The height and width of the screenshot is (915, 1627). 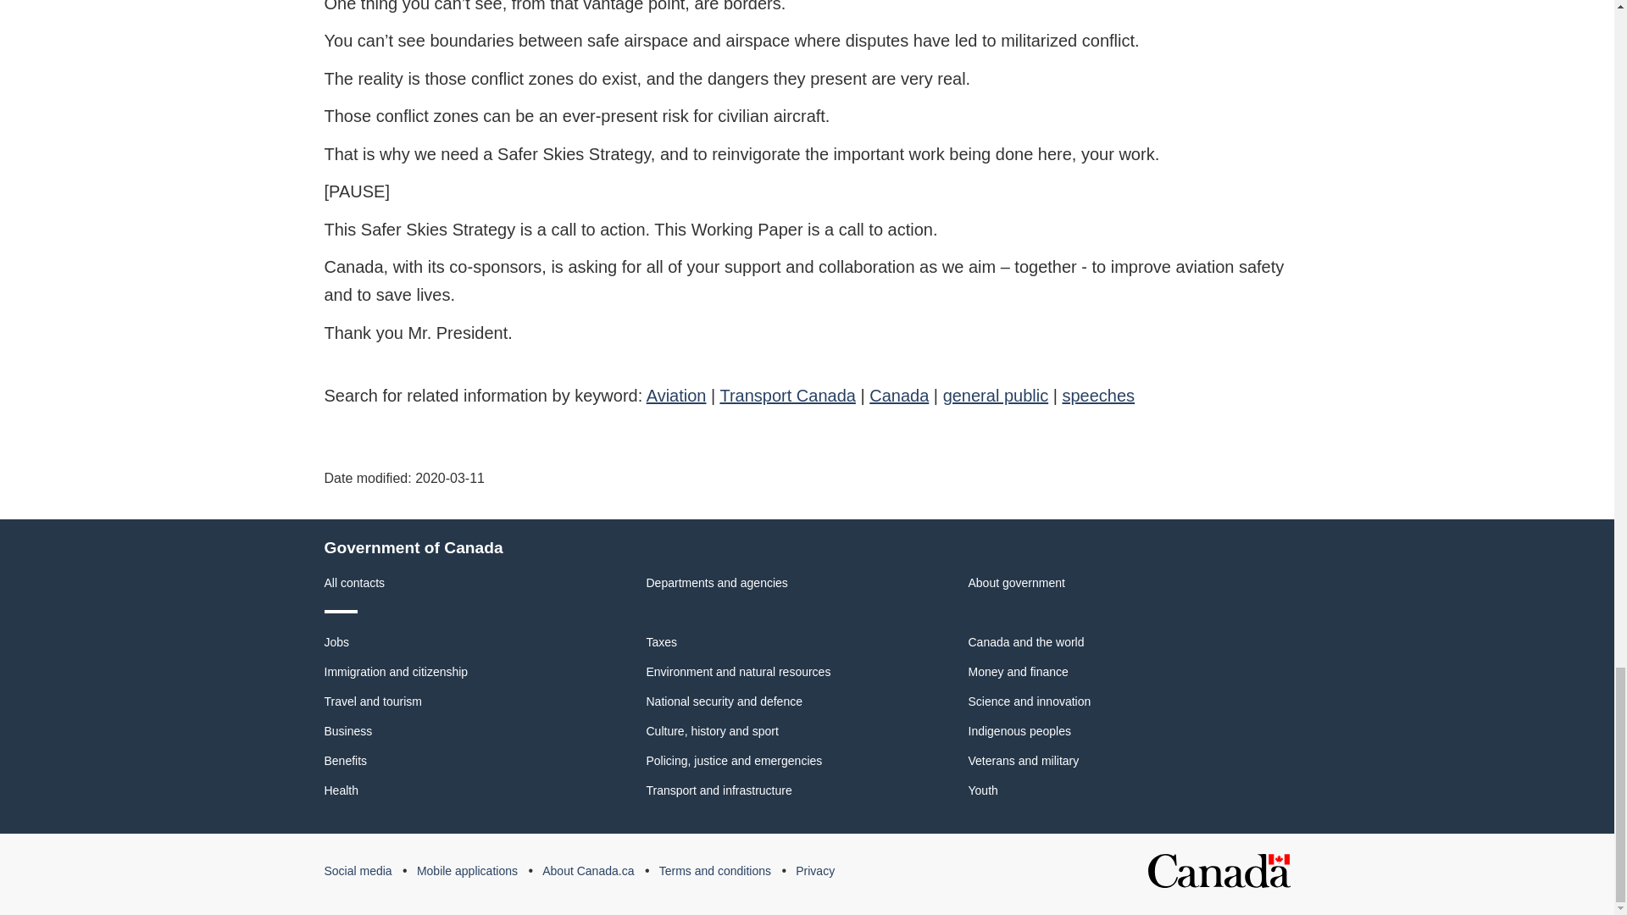 I want to click on Transport Canada, so click(x=786, y=395).